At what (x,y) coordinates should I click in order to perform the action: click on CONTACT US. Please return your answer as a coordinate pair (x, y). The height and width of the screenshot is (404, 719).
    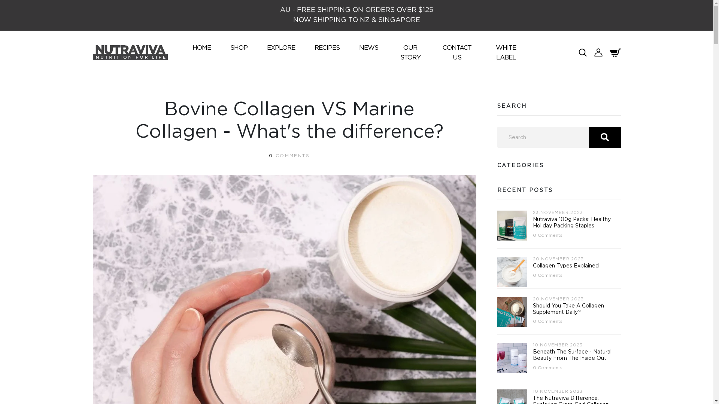
    Looking at the image, I should click on (457, 52).